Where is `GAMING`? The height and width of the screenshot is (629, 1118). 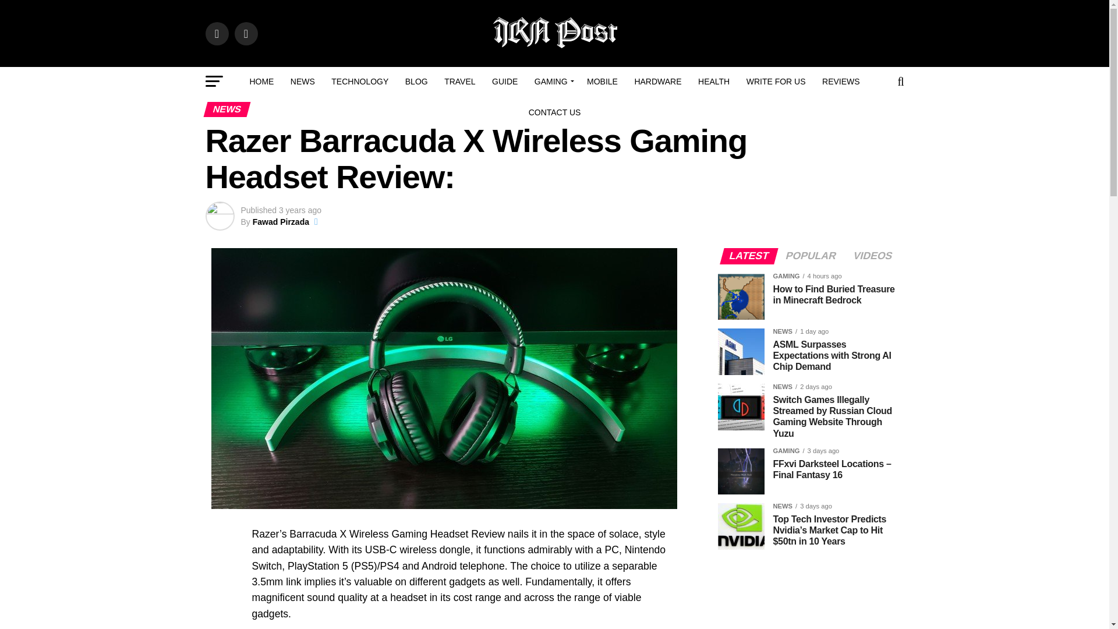
GAMING is located at coordinates (553, 82).